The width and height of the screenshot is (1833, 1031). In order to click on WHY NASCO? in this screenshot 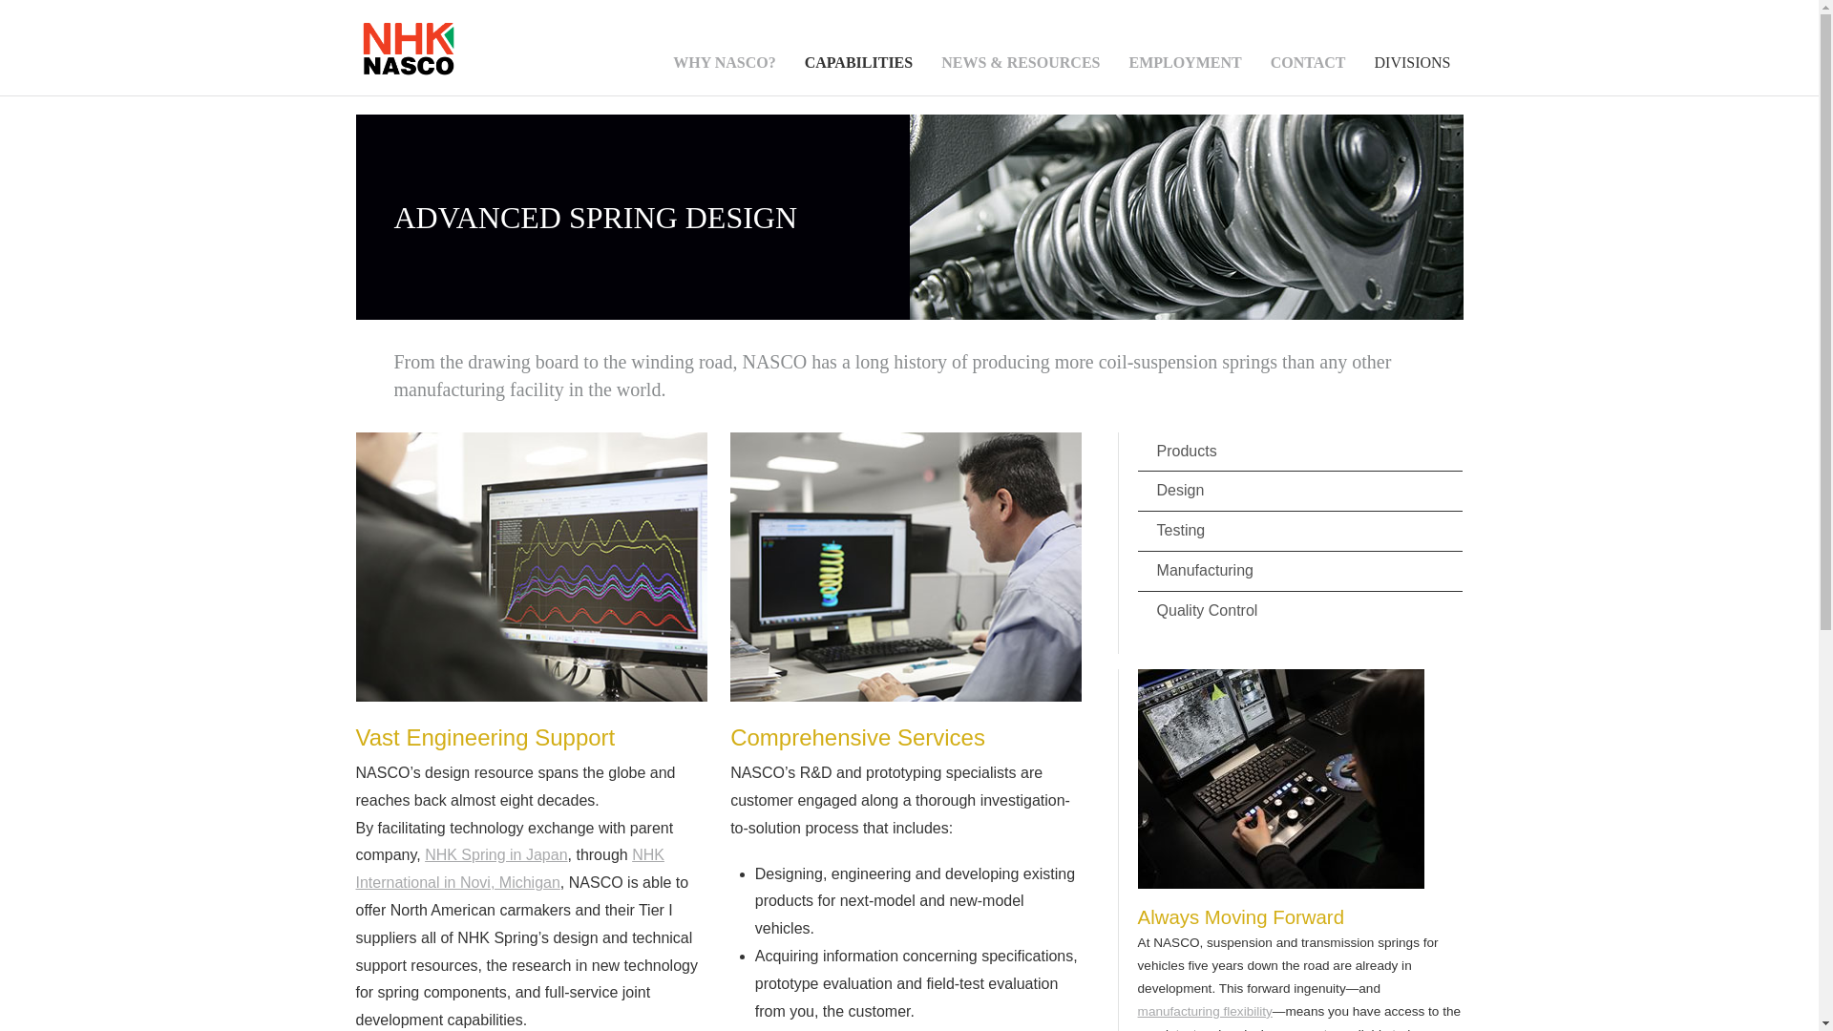, I will do `click(724, 71)`.